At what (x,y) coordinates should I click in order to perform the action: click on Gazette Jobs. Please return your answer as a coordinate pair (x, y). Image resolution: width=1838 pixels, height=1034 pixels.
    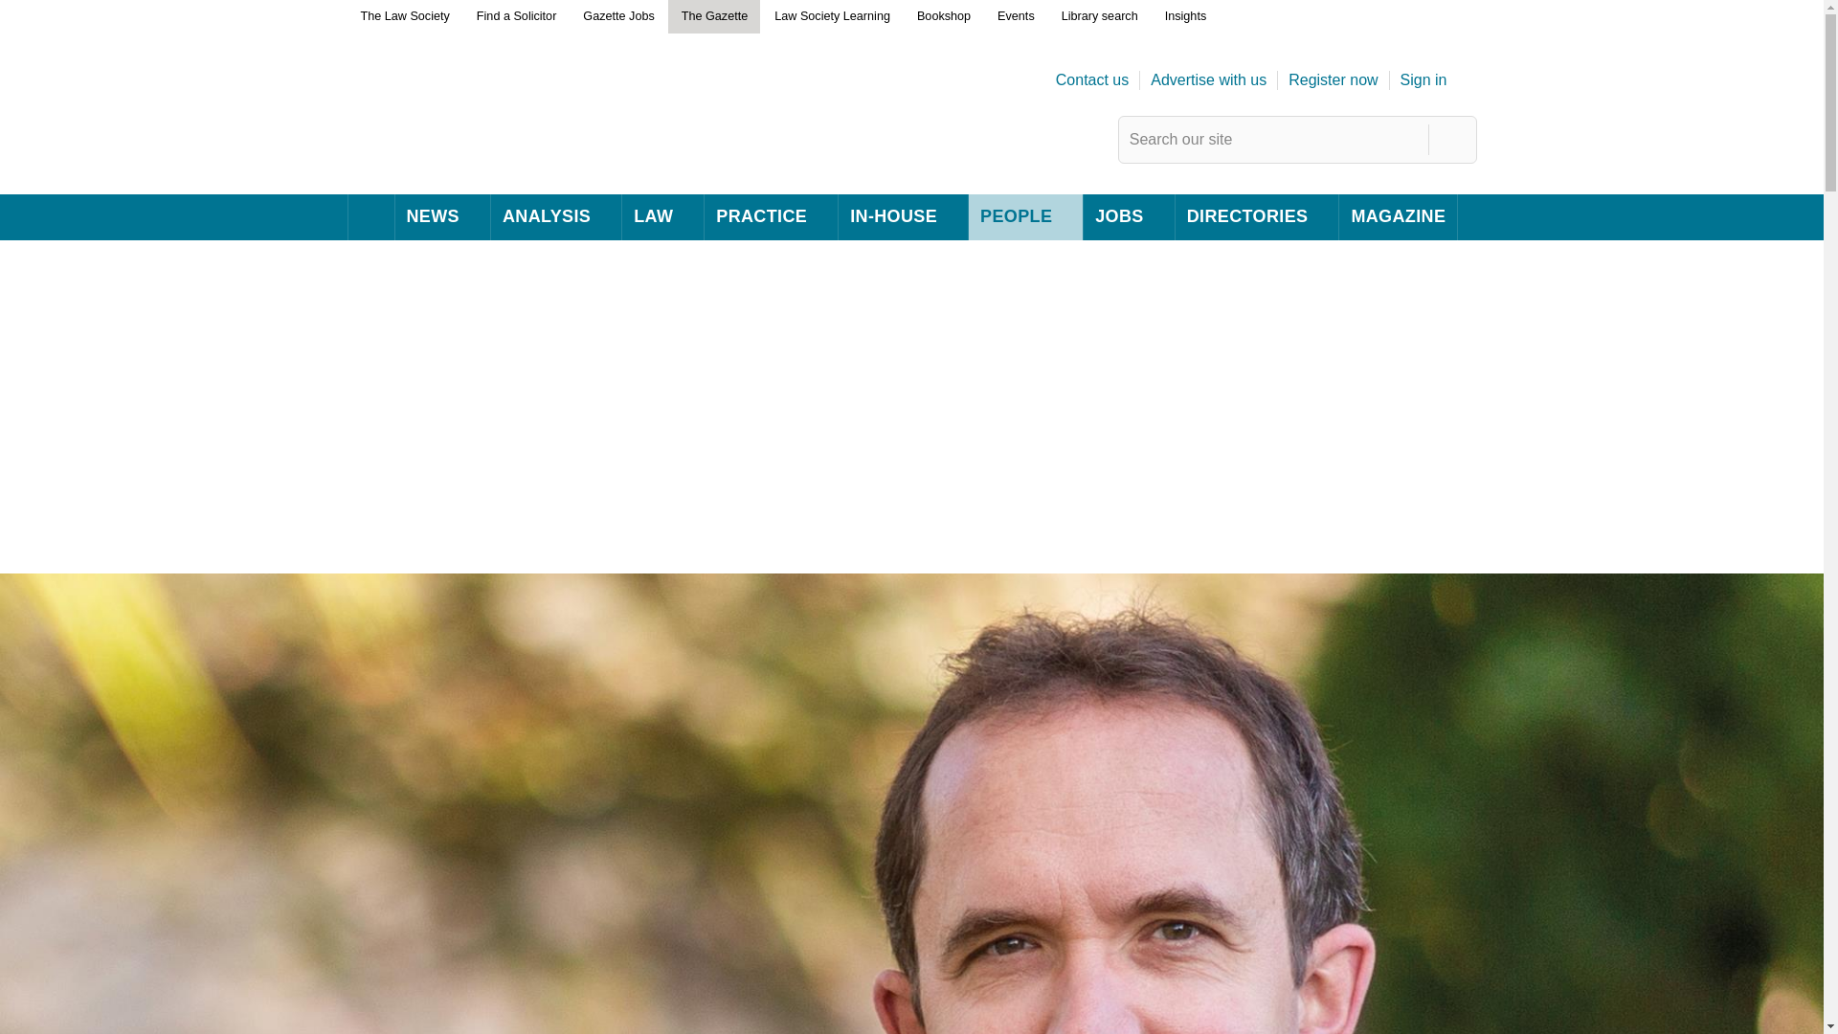
    Looking at the image, I should click on (617, 17).